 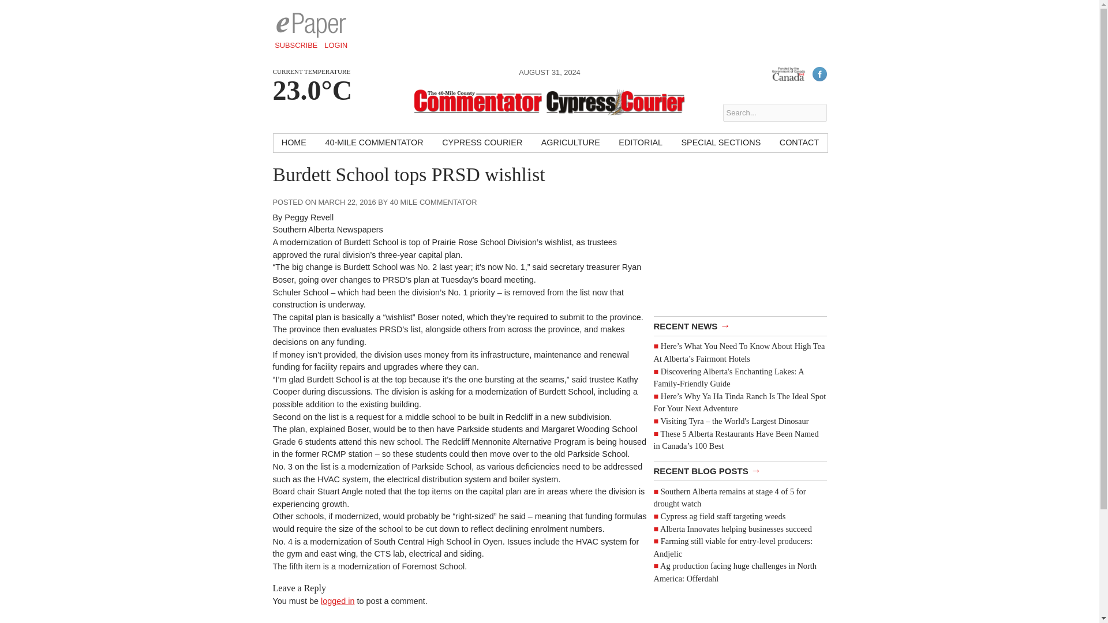 What do you see at coordinates (294, 143) in the screenshot?
I see `HOME` at bounding box center [294, 143].